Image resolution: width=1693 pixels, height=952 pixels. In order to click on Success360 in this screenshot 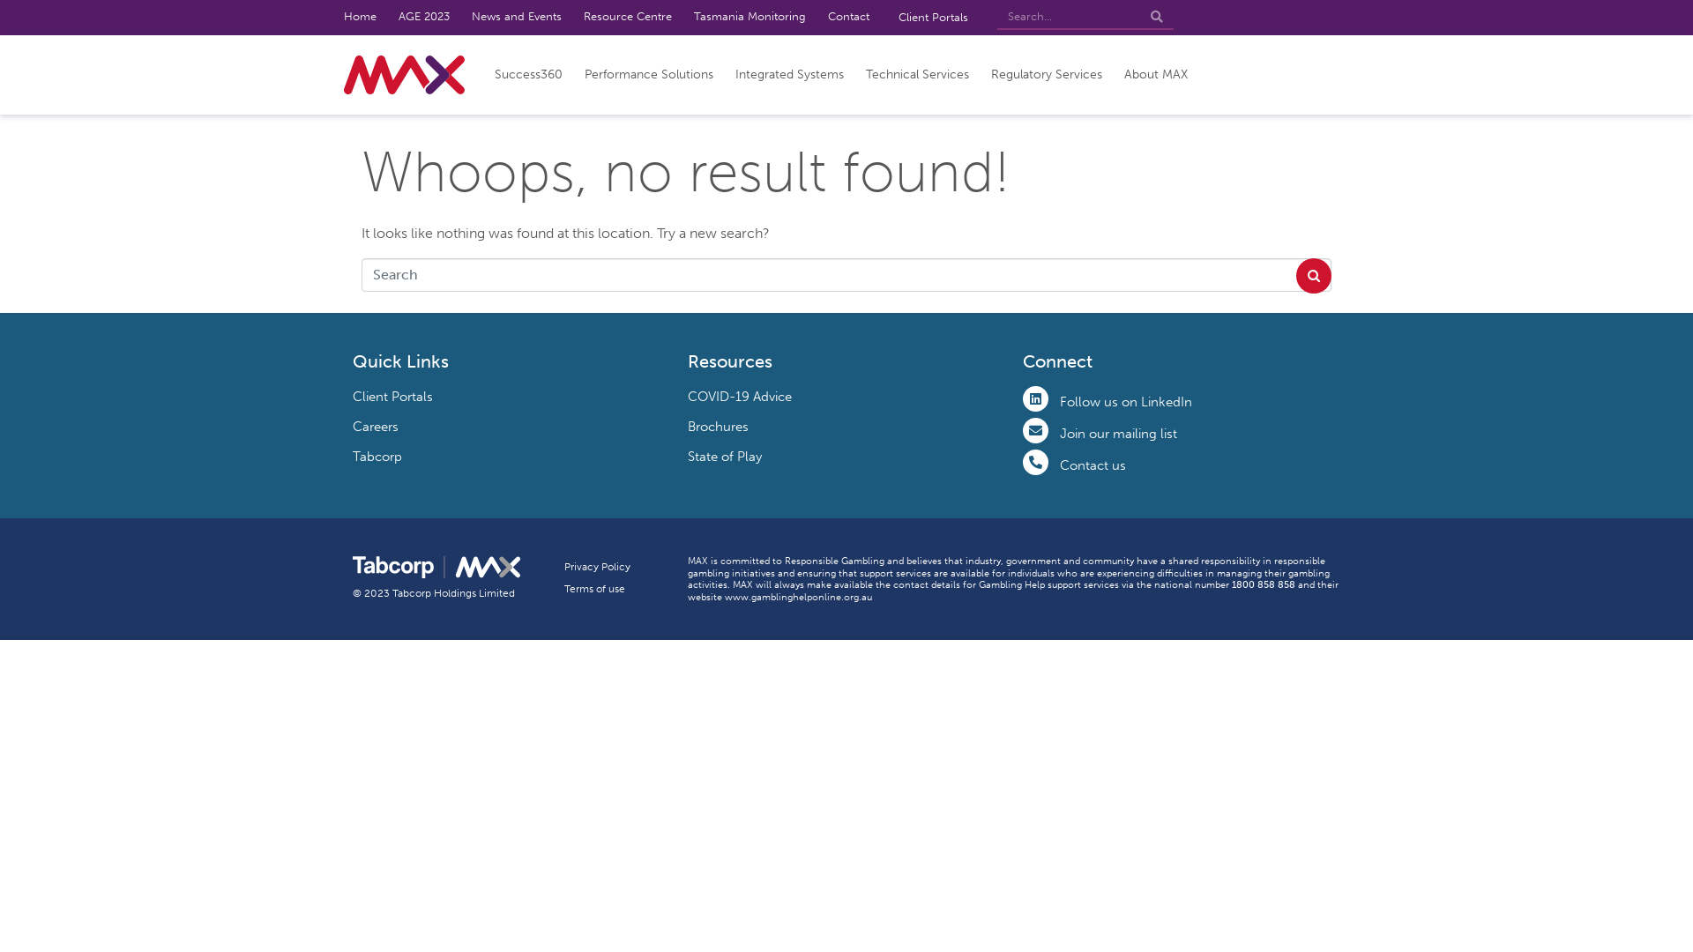, I will do `click(529, 75)`.